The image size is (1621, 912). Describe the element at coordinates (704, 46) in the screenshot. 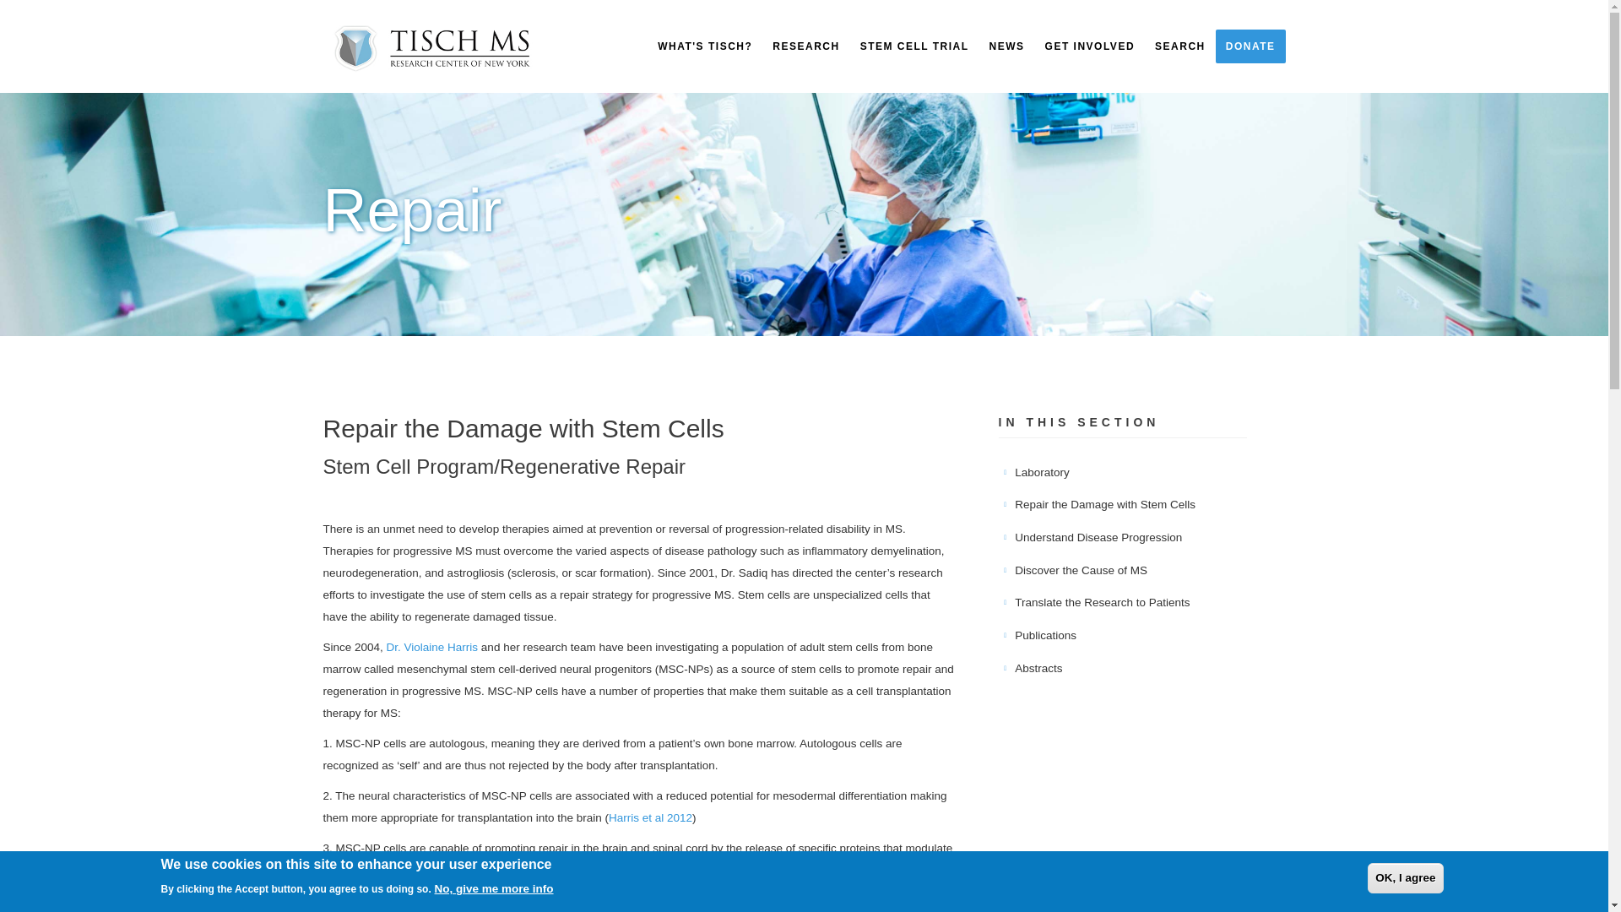

I see `WHAT'S TISCH?` at that location.